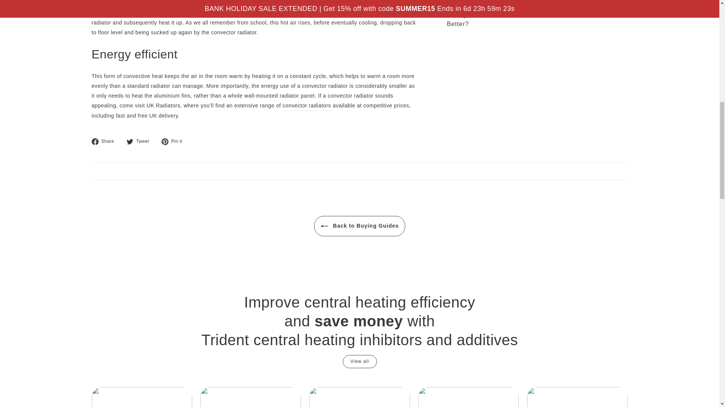  I want to click on Tweet on Twitter, so click(140, 141).